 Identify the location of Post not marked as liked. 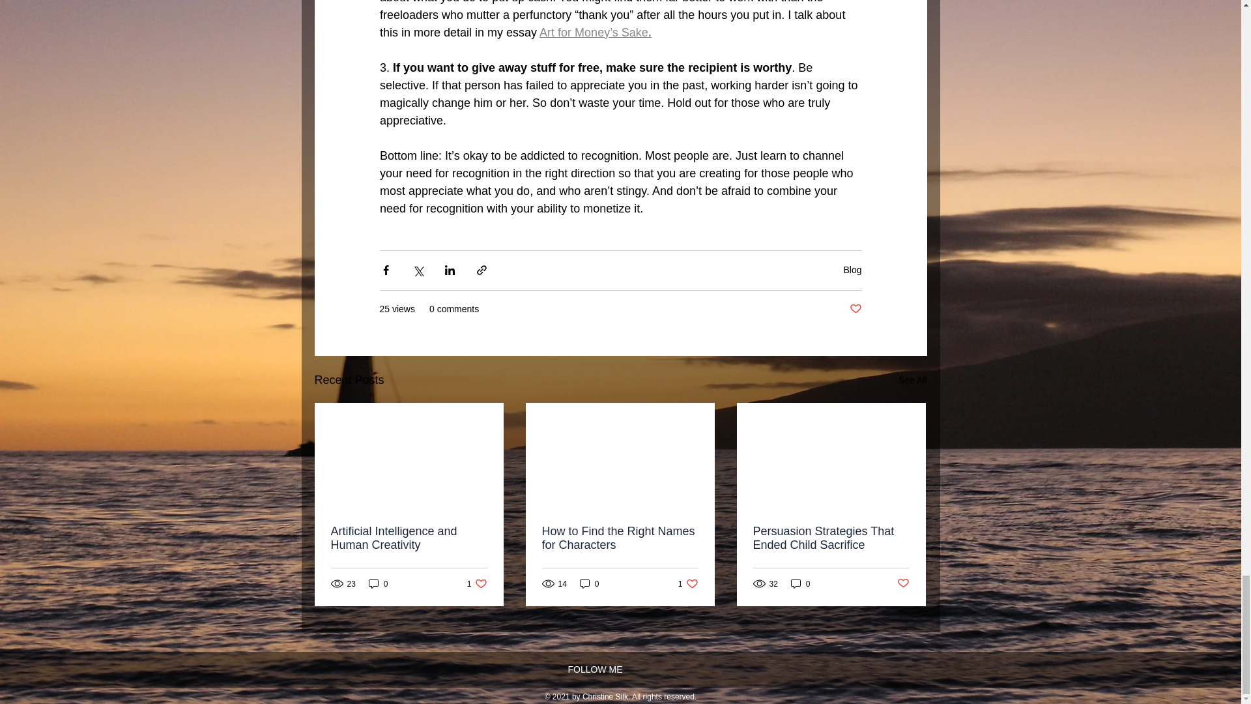
(409, 538).